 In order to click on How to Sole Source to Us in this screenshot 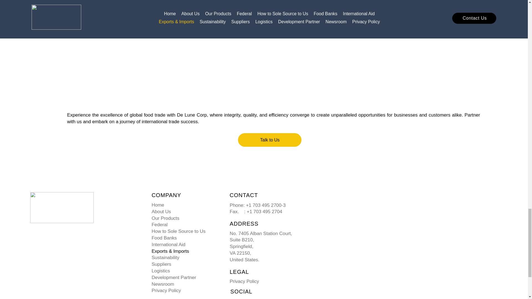, I will do `click(185, 231)`.